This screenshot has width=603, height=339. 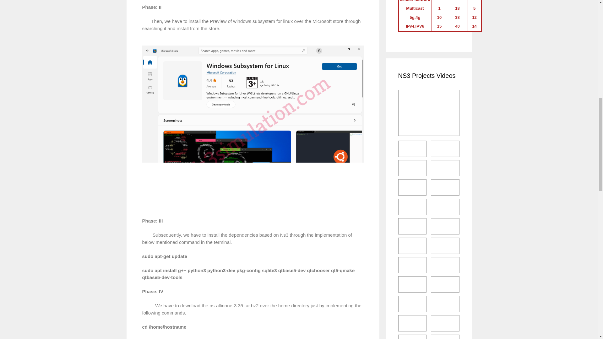 What do you see at coordinates (445, 207) in the screenshot?
I see `Performance Analysis and Optimization 5G Cloud Networks` at bounding box center [445, 207].